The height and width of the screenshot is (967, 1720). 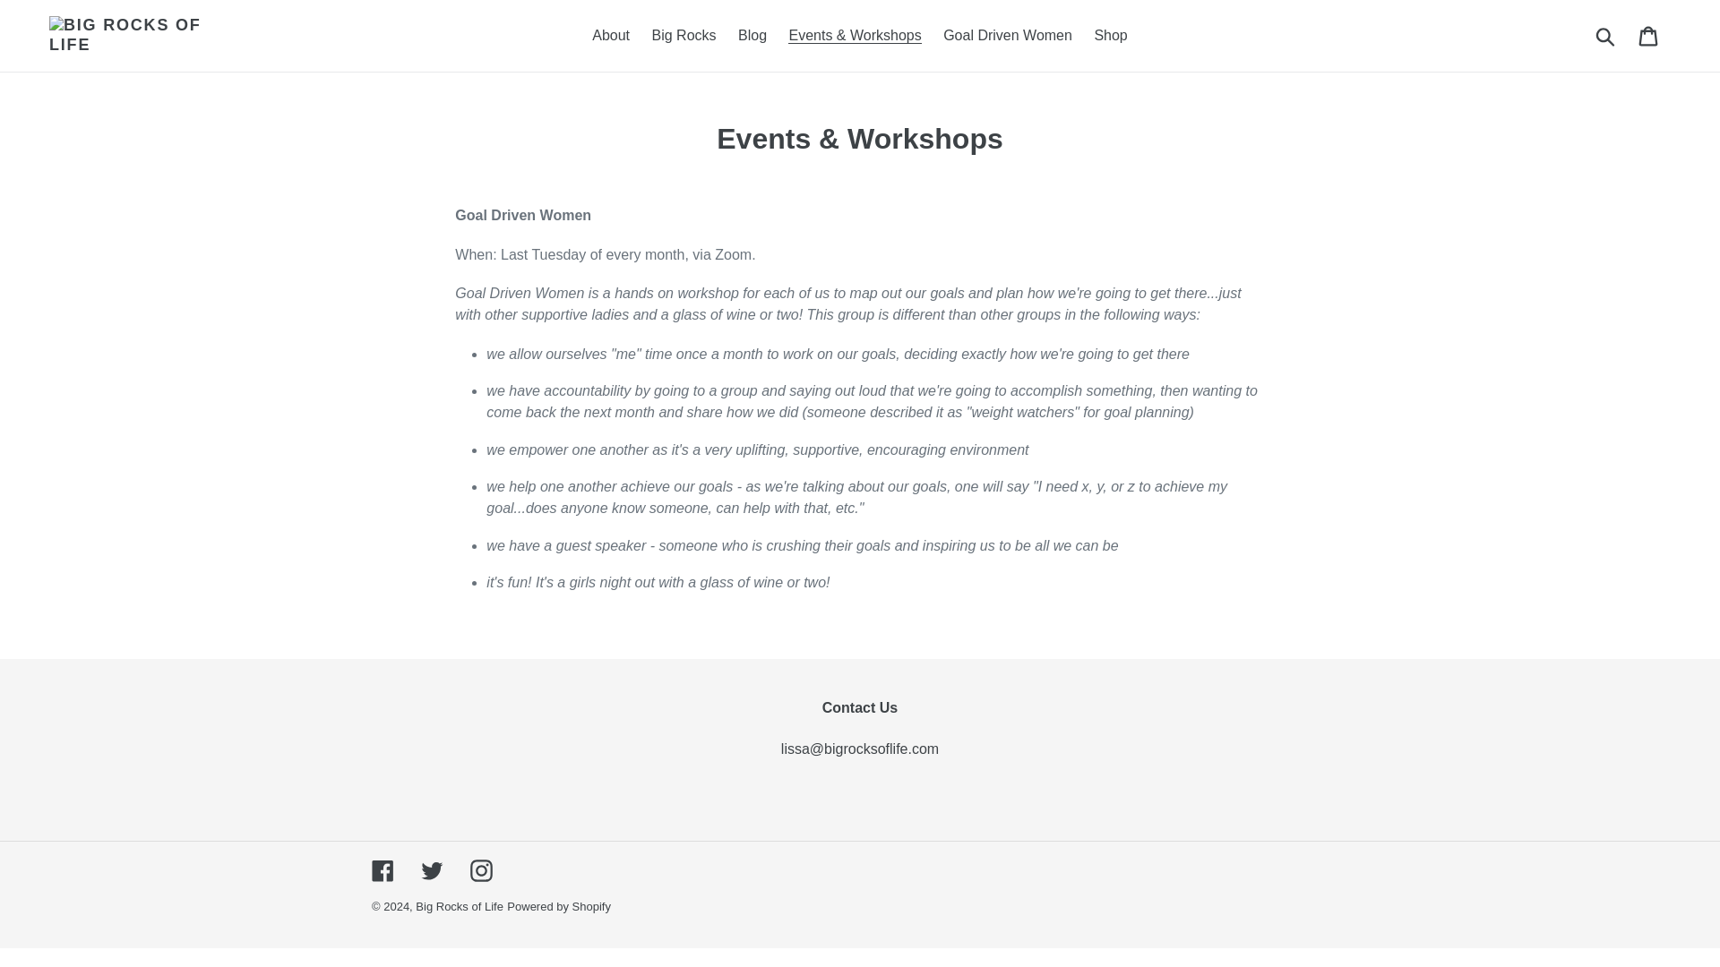 I want to click on Facebook, so click(x=382, y=870).